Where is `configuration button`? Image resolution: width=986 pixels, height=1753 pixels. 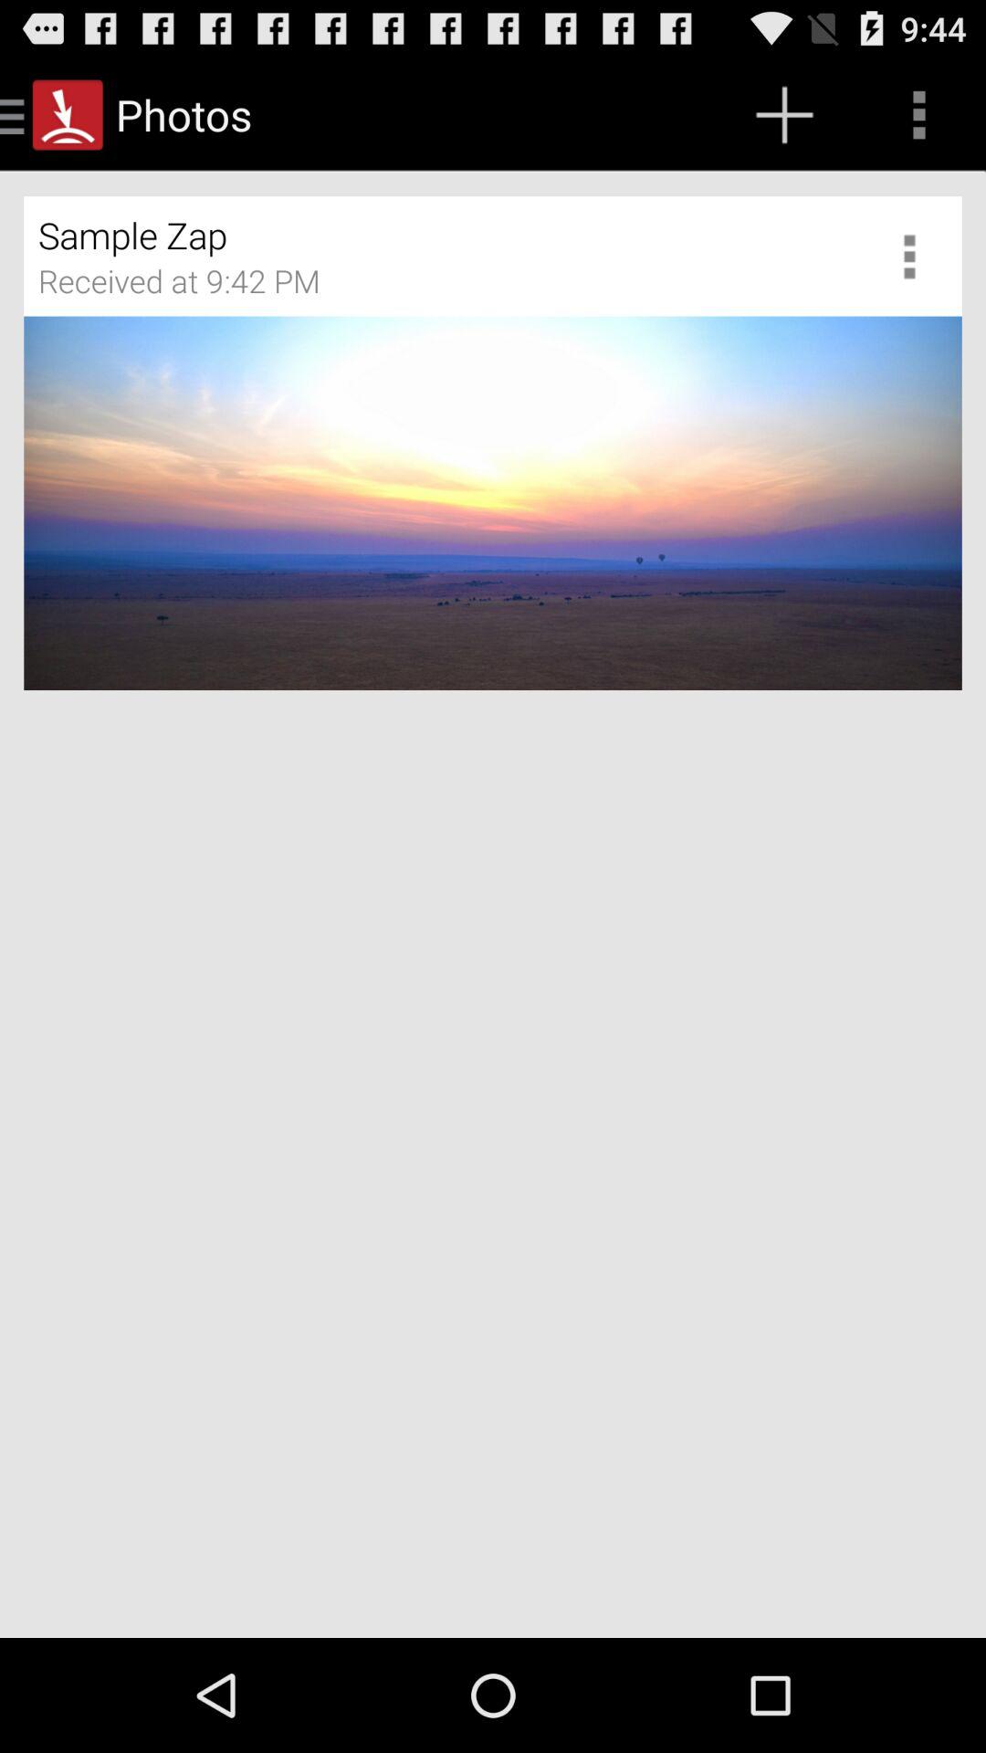 configuration button is located at coordinates (917, 256).